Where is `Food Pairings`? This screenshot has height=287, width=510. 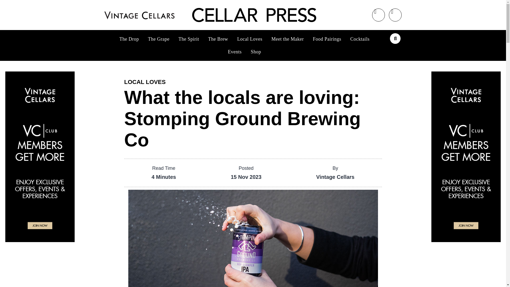 Food Pairings is located at coordinates (327, 39).